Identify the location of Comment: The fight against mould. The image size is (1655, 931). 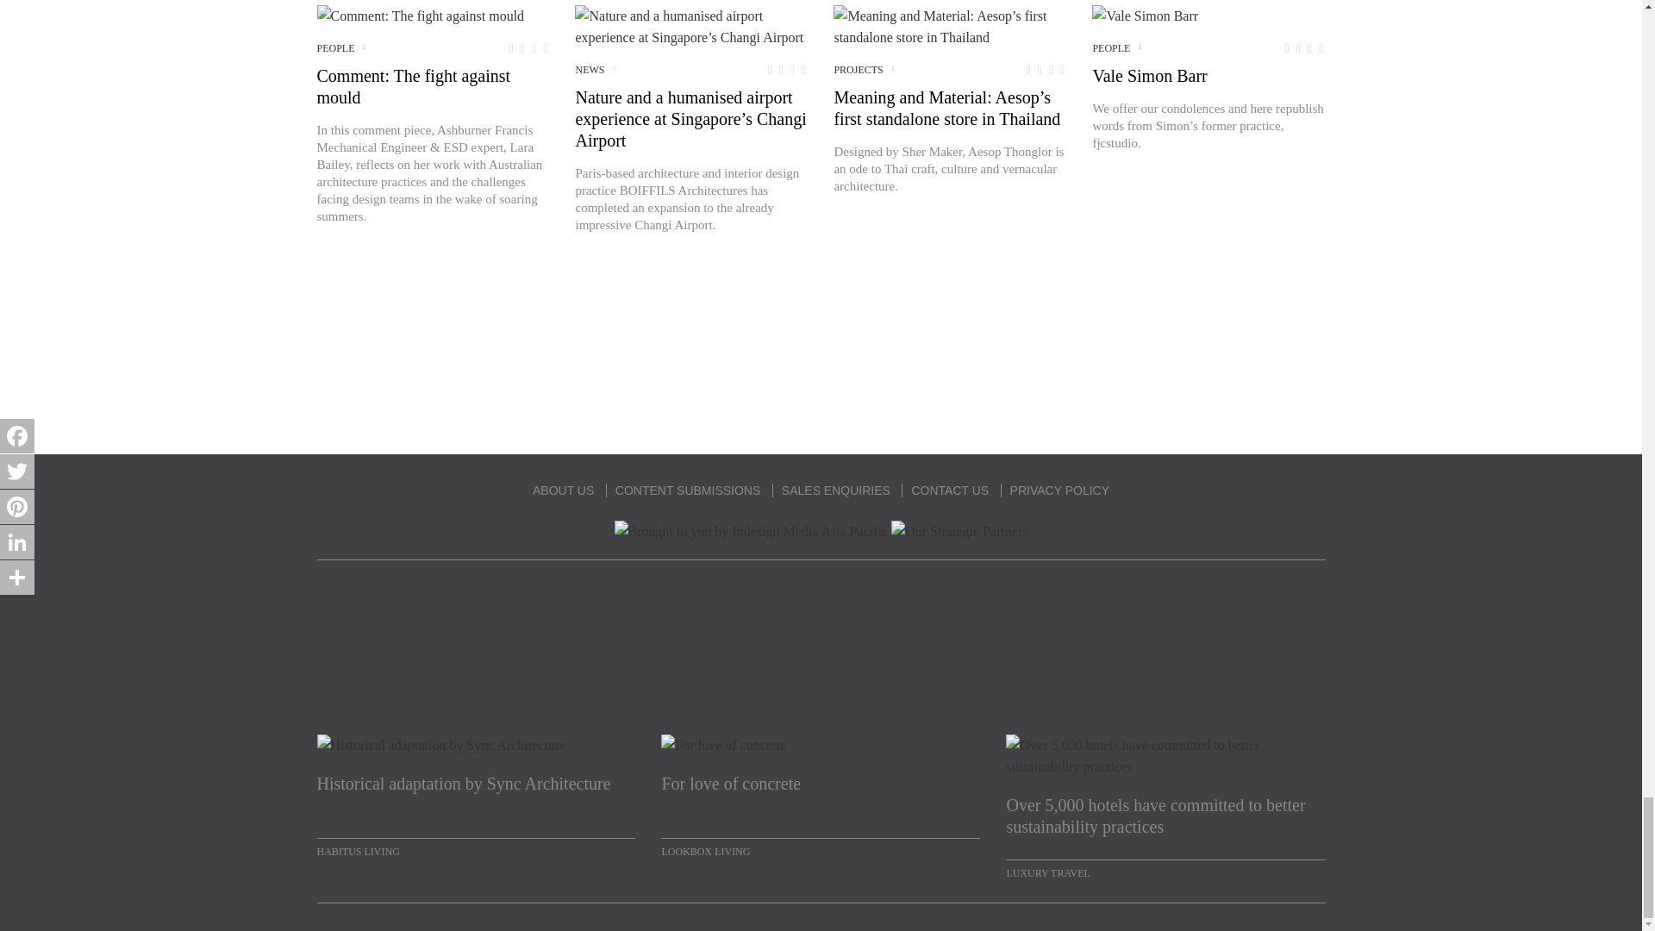
(421, 16).